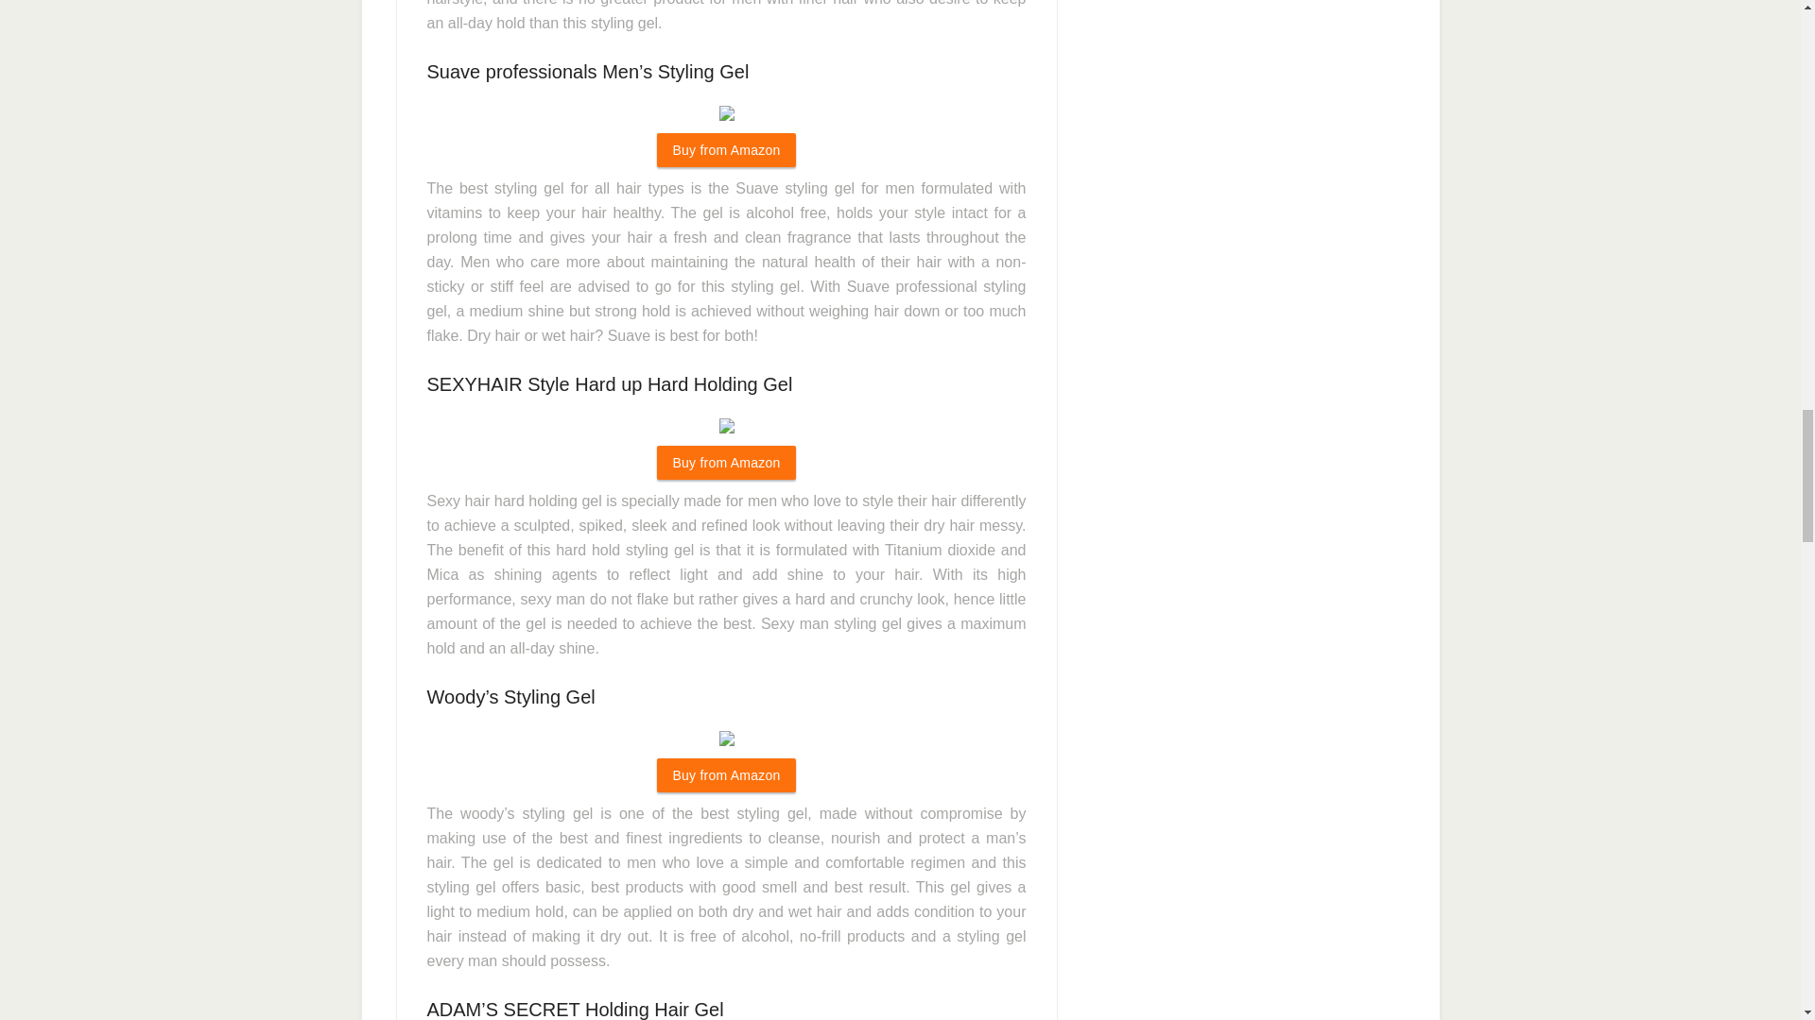  Describe the element at coordinates (726, 775) in the screenshot. I see `Buy from Amazon` at that location.